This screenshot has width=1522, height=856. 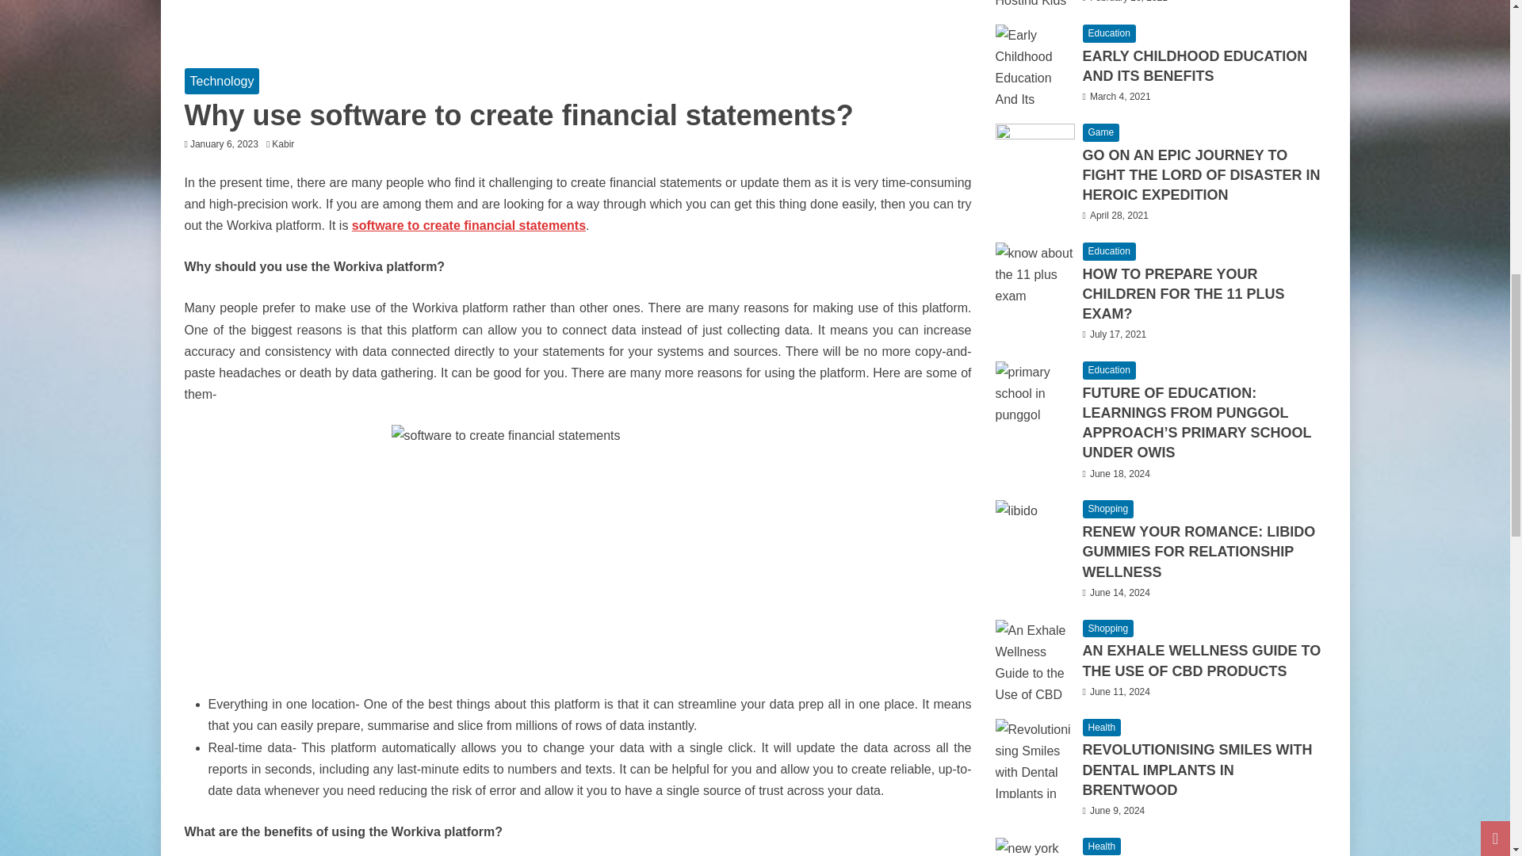 What do you see at coordinates (287, 144) in the screenshot?
I see `Kabir` at bounding box center [287, 144].